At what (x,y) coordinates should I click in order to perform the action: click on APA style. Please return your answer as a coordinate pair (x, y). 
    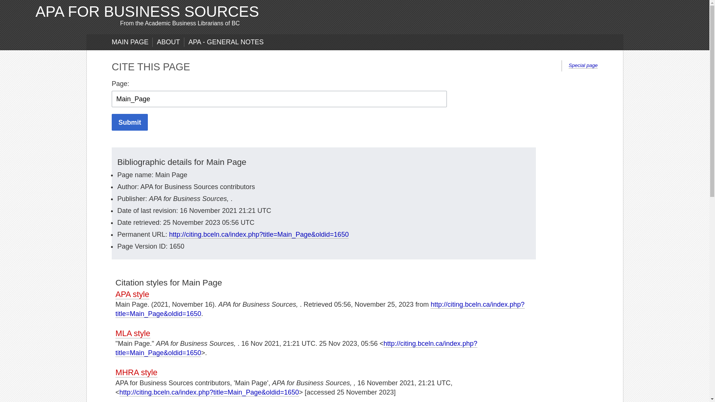
    Looking at the image, I should click on (133, 294).